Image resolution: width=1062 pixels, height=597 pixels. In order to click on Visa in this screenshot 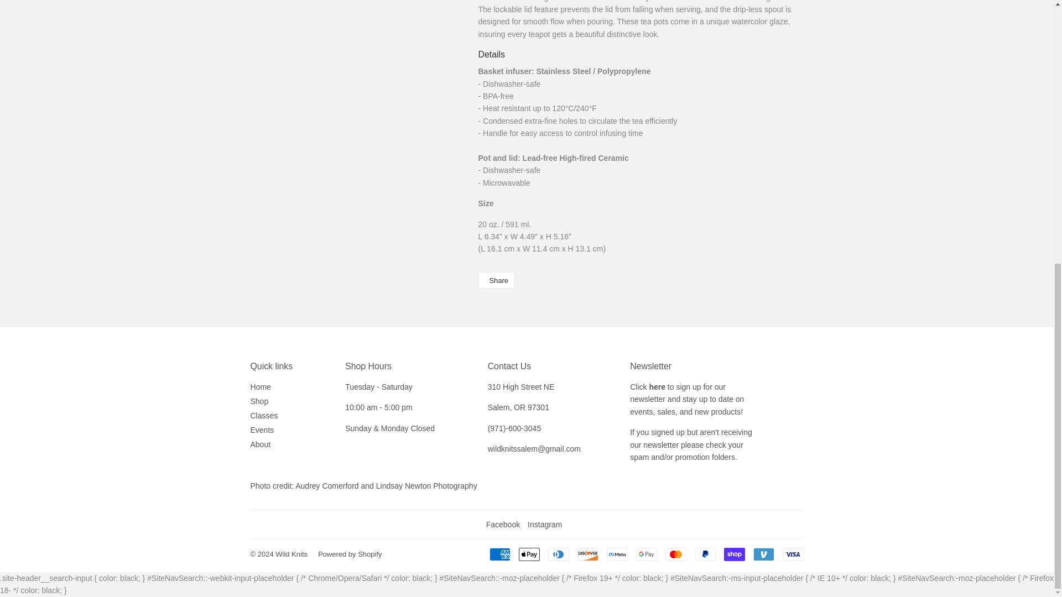, I will do `click(792, 554)`.